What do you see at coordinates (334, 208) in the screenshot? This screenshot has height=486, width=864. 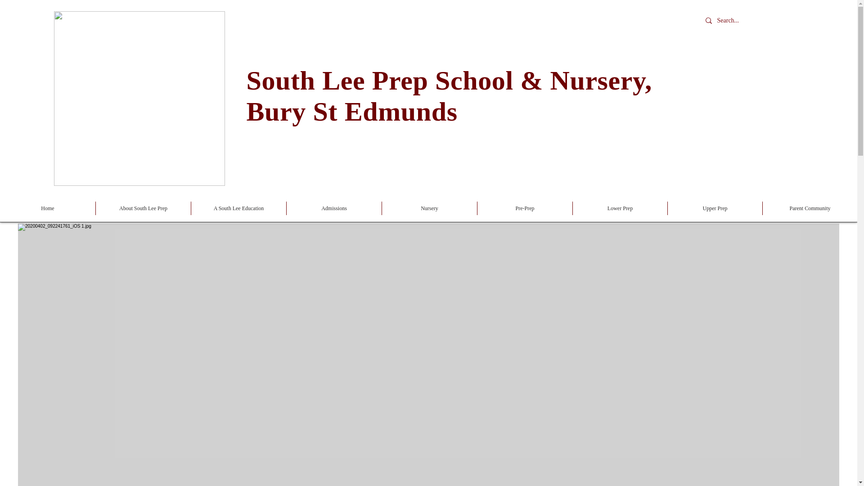 I see `Admissions` at bounding box center [334, 208].